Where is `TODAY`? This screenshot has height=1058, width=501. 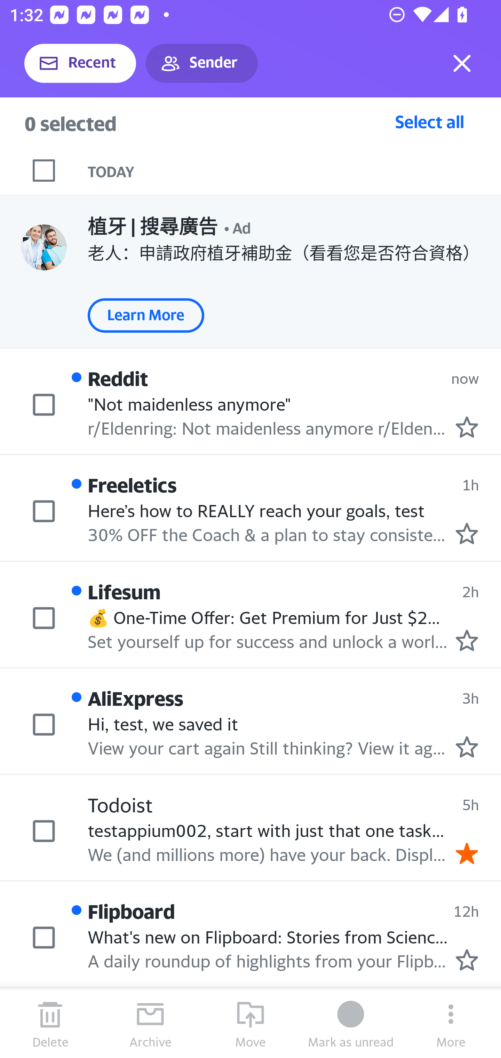 TODAY is located at coordinates (294, 171).